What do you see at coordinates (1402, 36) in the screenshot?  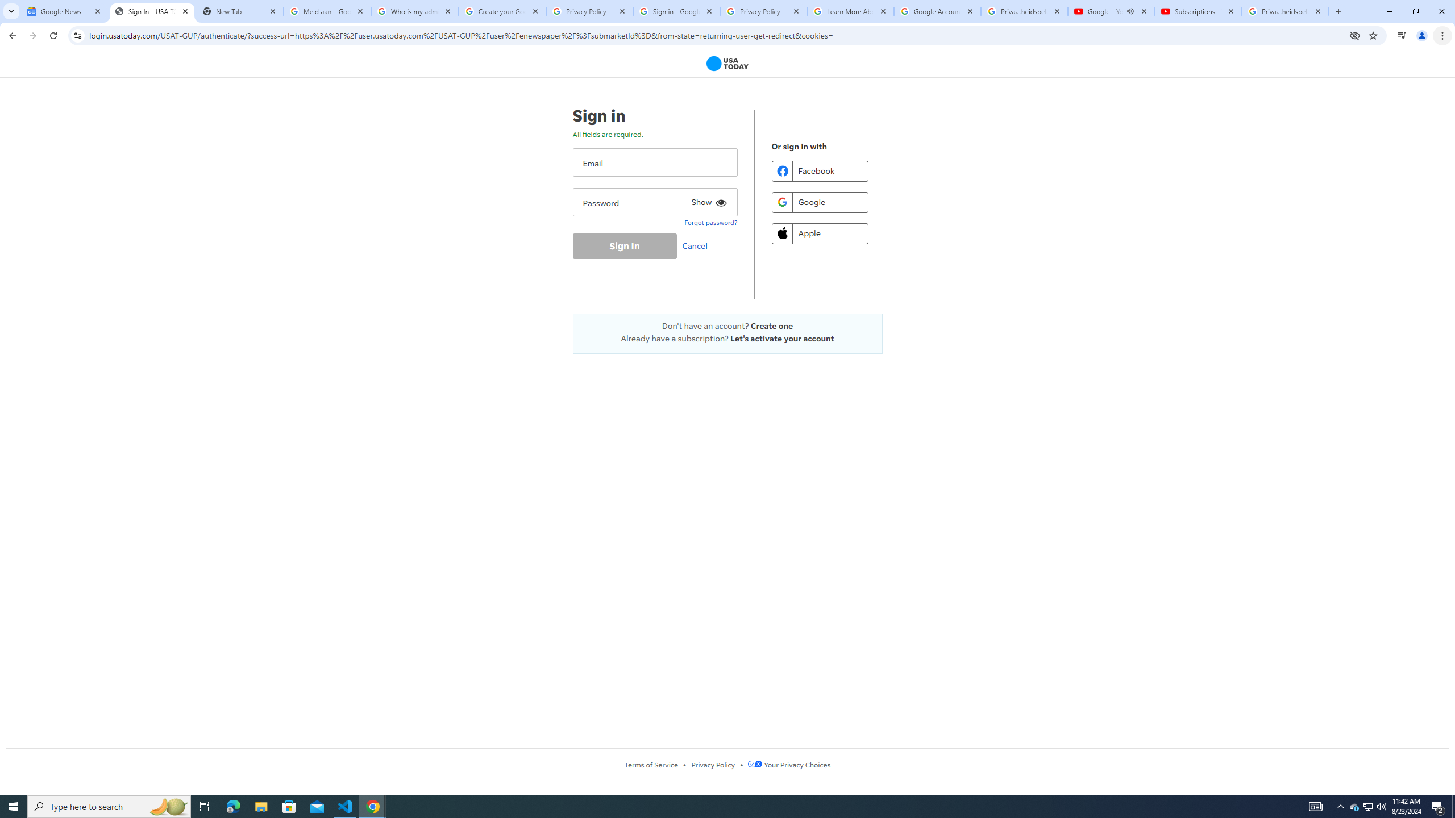 I see `Control your music, videos, and more` at bounding box center [1402, 36].